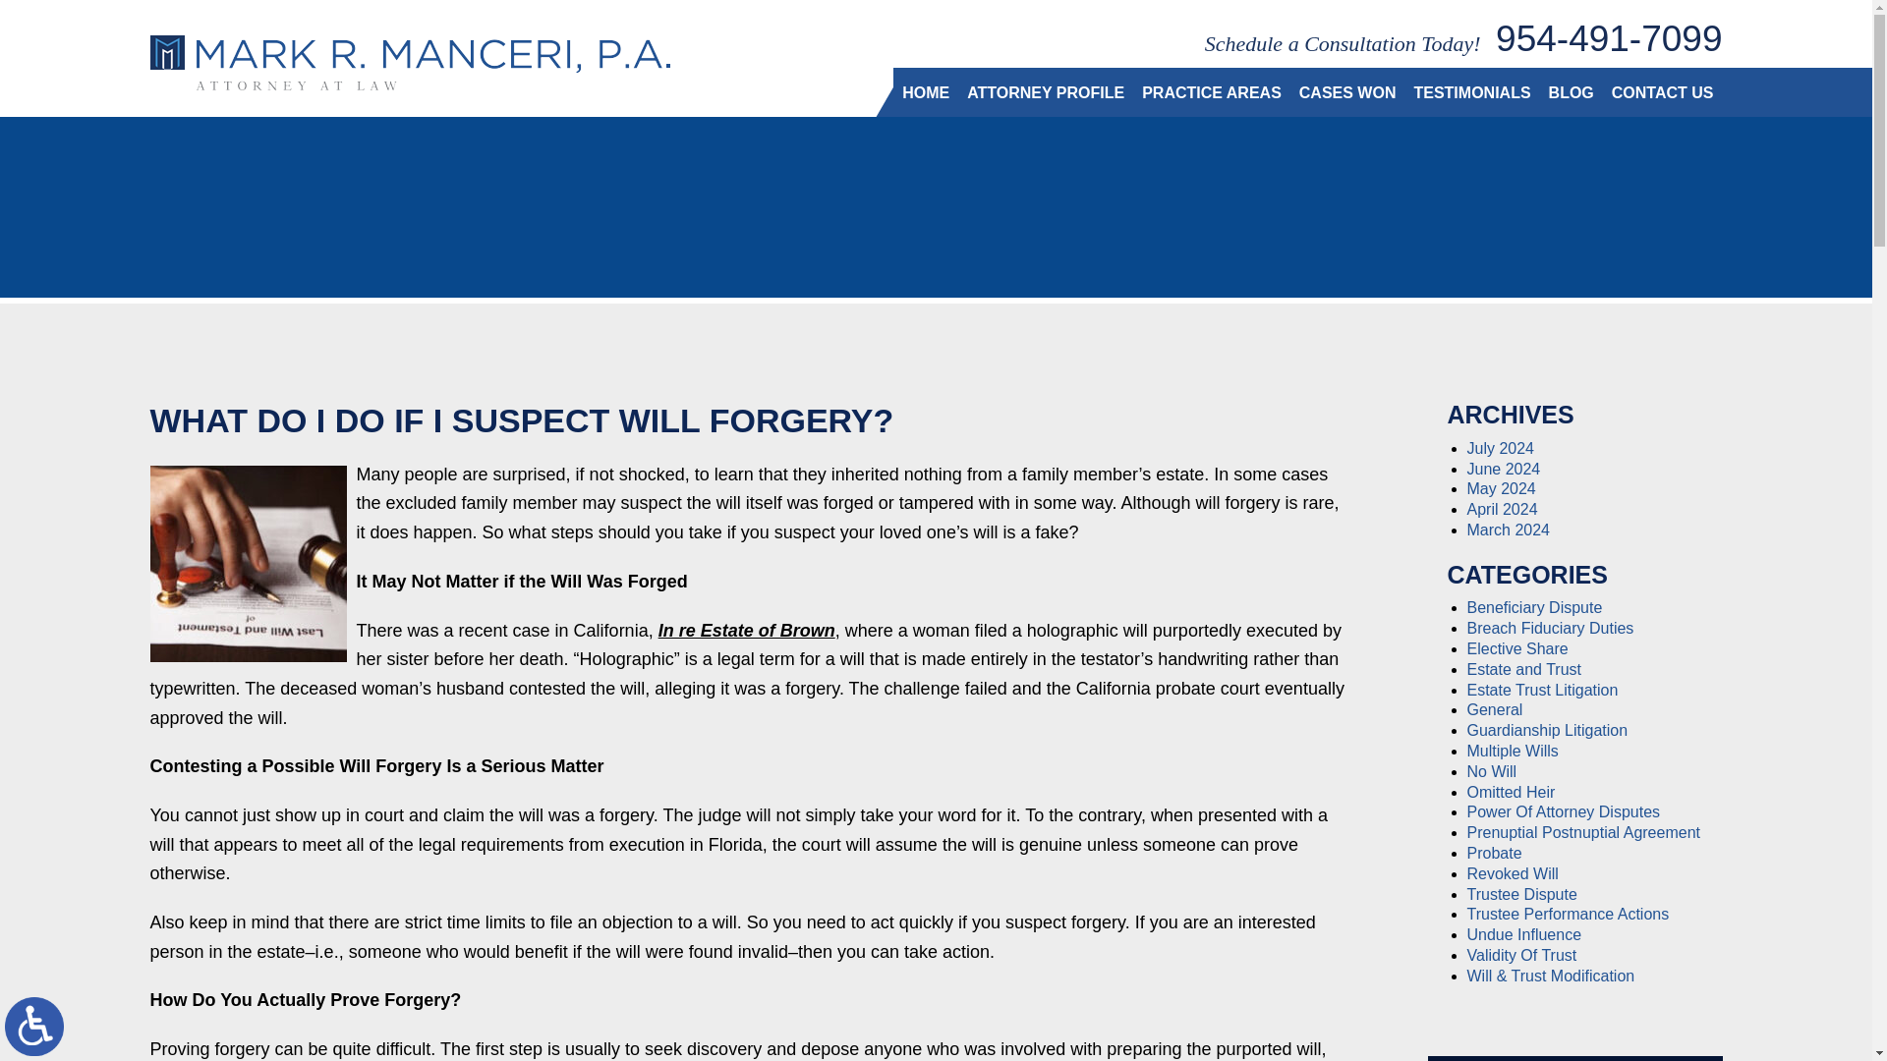 The image size is (1887, 1061). I want to click on PRACTICE AREAS, so click(1212, 92).